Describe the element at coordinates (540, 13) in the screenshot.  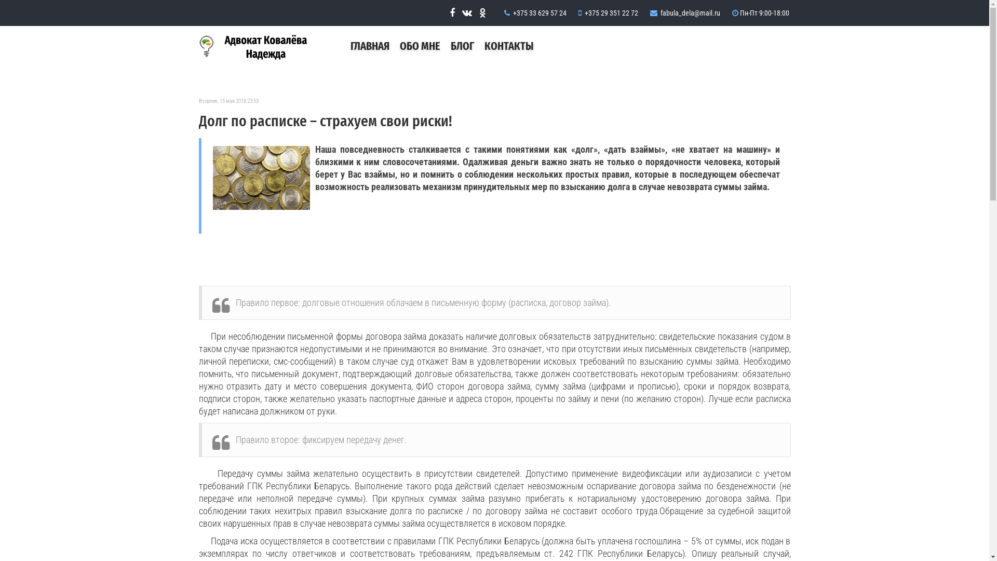
I see `+375 33 629 57 24` at that location.